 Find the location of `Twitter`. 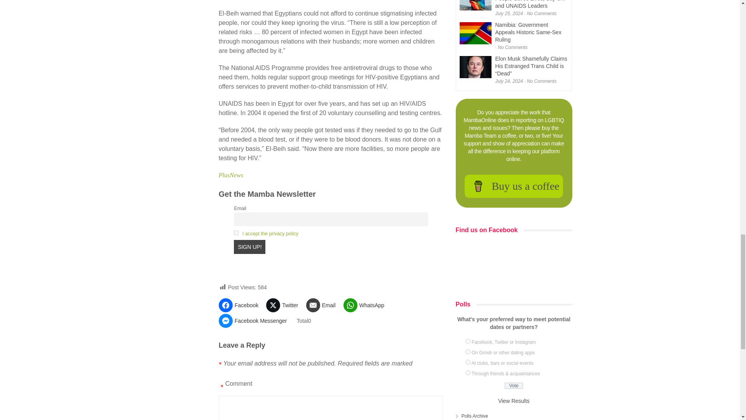

Twitter is located at coordinates (285, 305).